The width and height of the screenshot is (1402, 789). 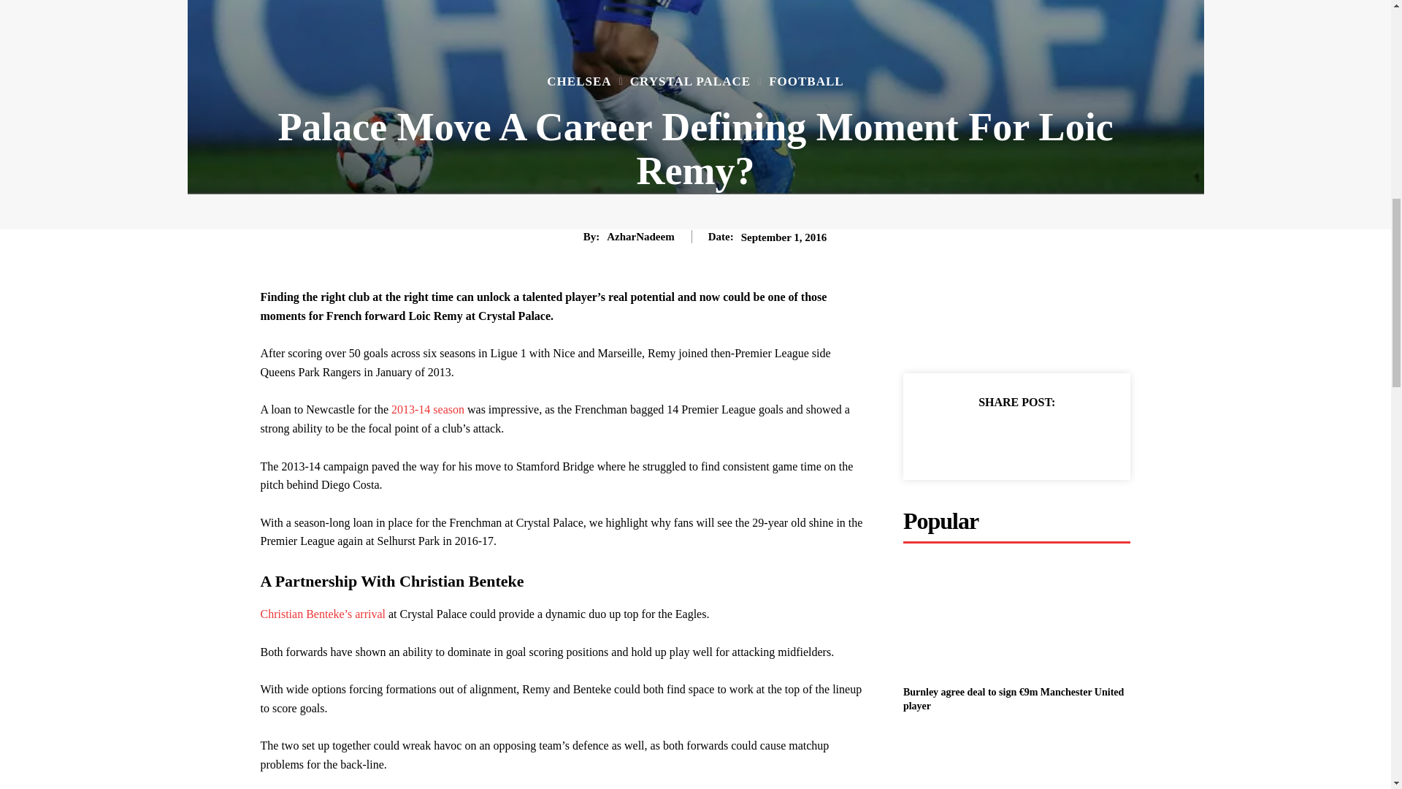 What do you see at coordinates (429, 409) in the screenshot?
I see `2013-14 season` at bounding box center [429, 409].